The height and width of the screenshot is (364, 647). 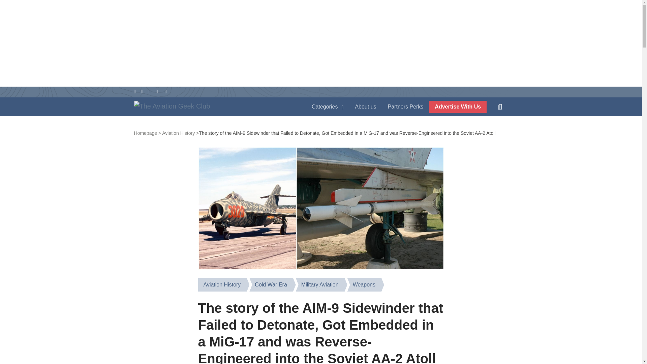 What do you see at coordinates (216, 108) in the screenshot?
I see `Back to Home` at bounding box center [216, 108].